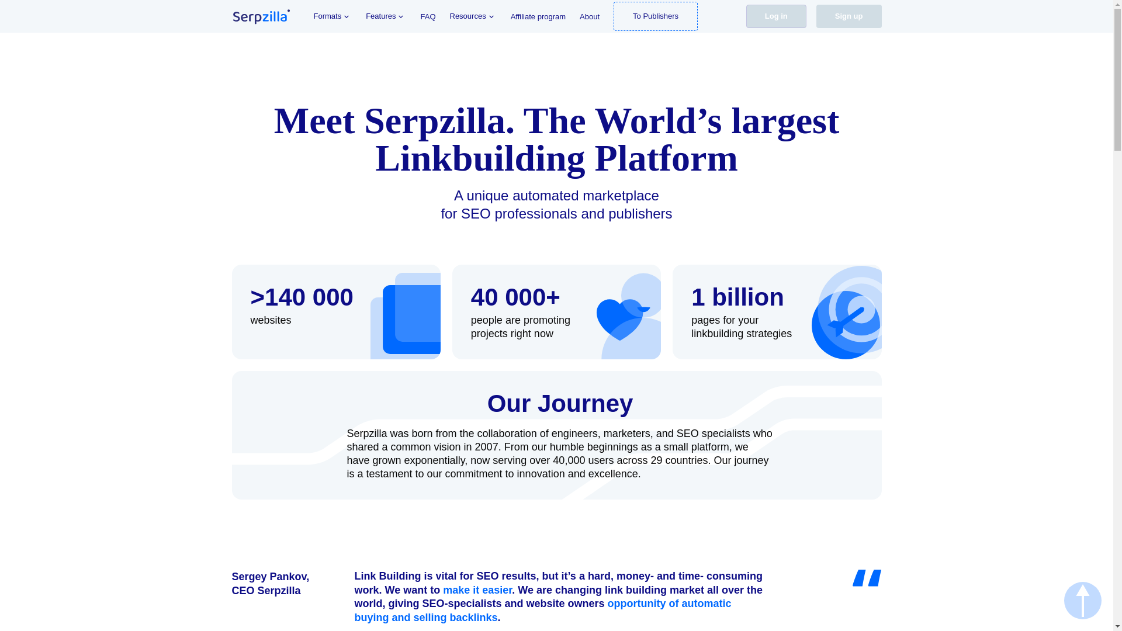 The width and height of the screenshot is (1122, 631). I want to click on To Publishers, so click(656, 16).